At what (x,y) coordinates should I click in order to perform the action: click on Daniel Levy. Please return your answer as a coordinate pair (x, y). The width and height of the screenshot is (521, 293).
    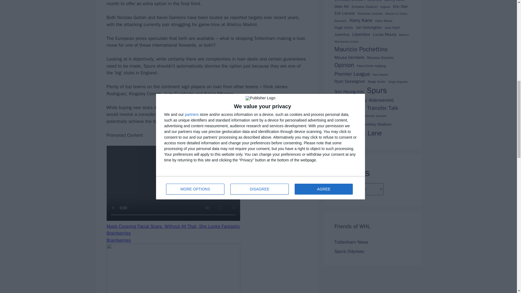
    Looking at the image, I should click on (374, 1).